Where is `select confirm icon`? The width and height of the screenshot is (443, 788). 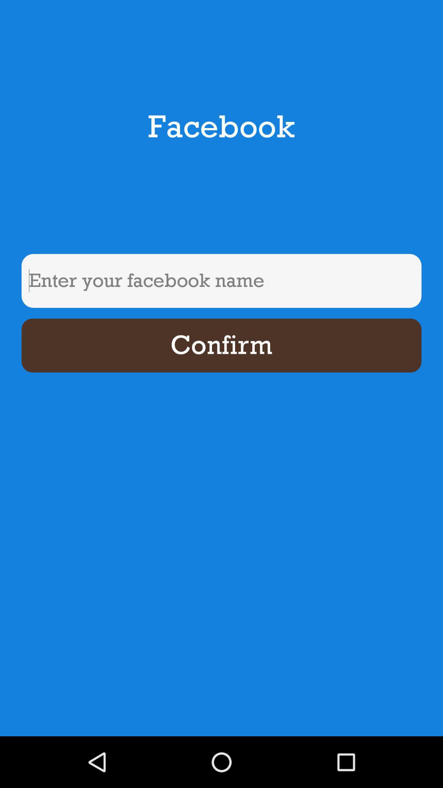
select confirm icon is located at coordinates (221, 346).